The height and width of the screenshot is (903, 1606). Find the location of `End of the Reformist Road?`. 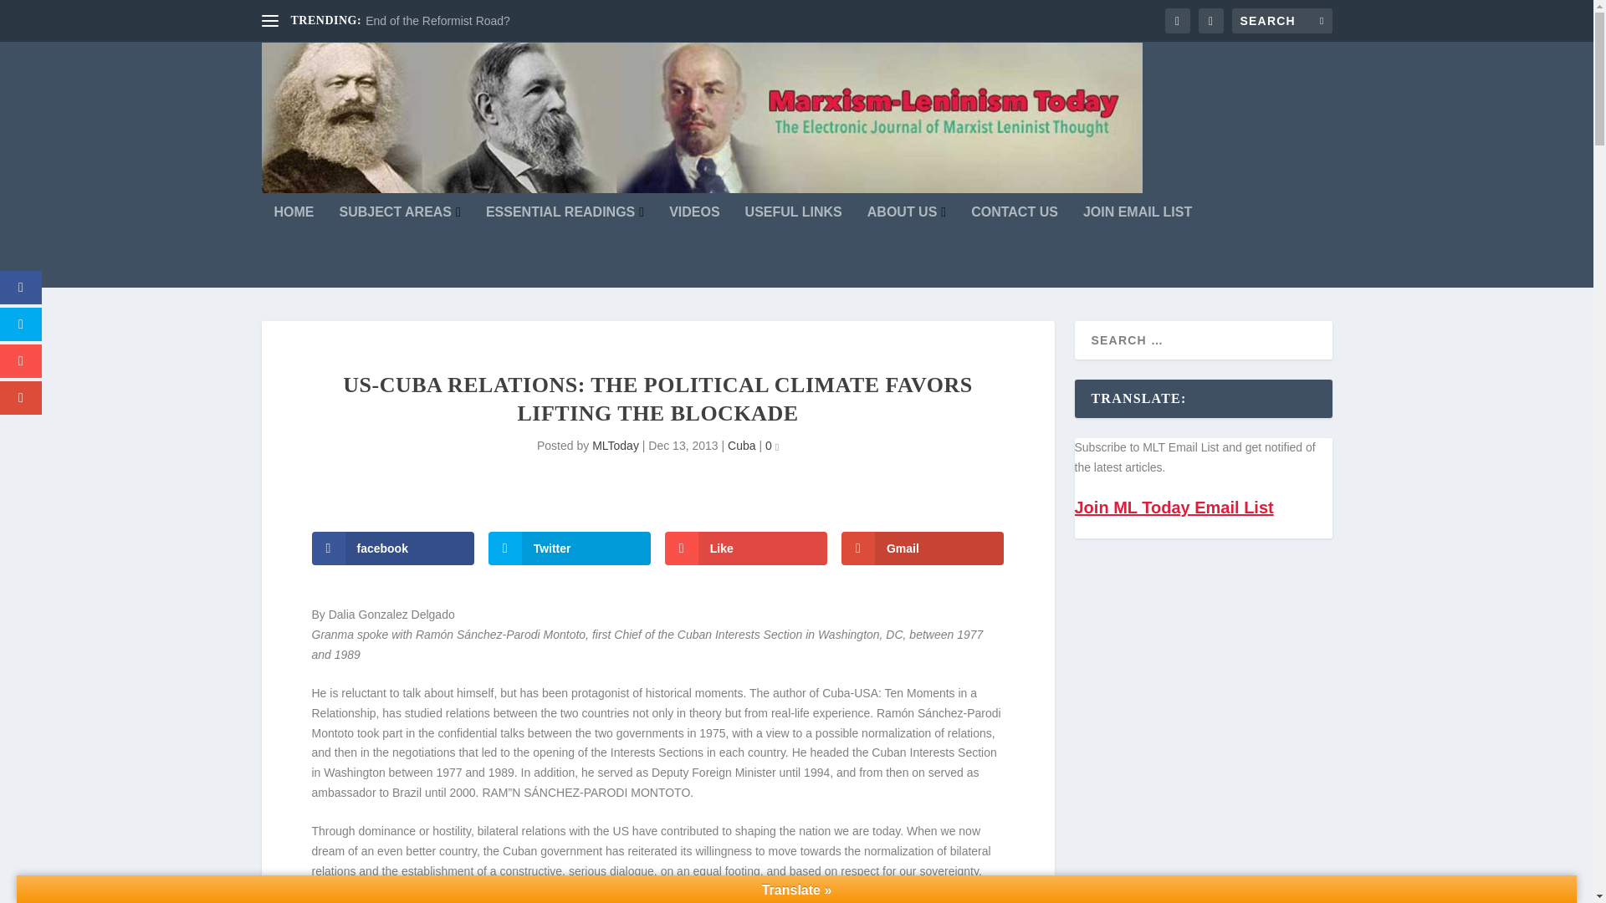

End of the Reformist Road? is located at coordinates (438, 21).